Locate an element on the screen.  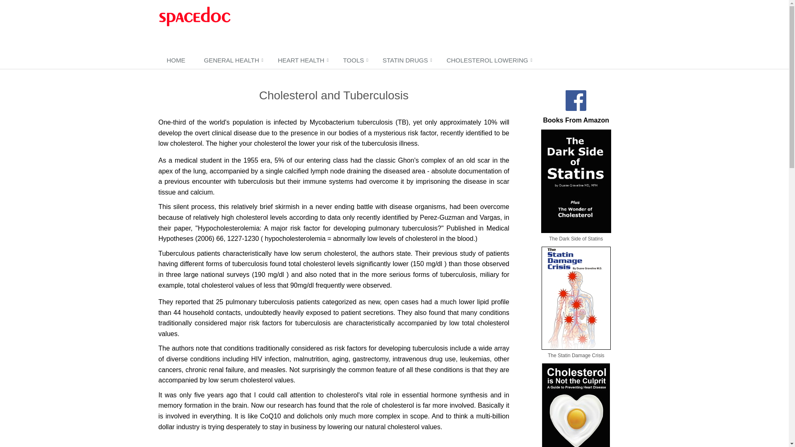
Advertisement is located at coordinates (334, 443).